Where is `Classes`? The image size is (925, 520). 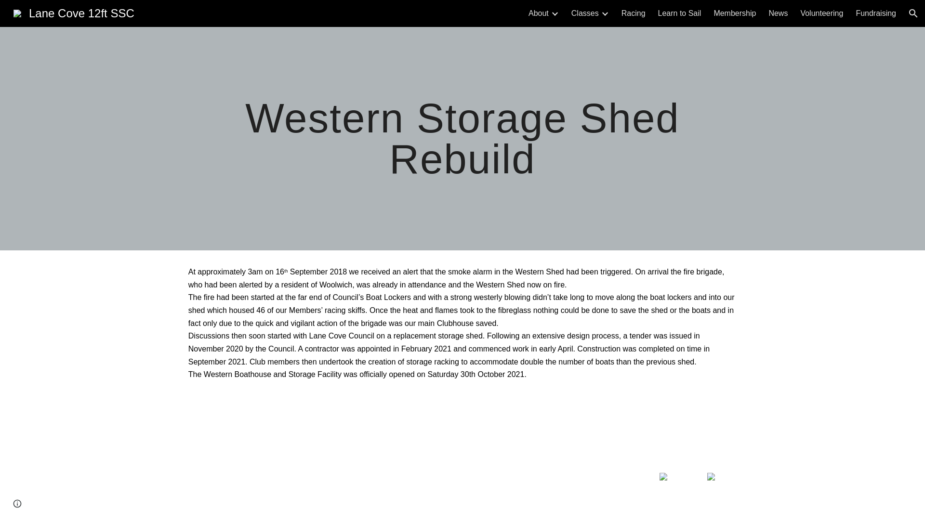 Classes is located at coordinates (585, 13).